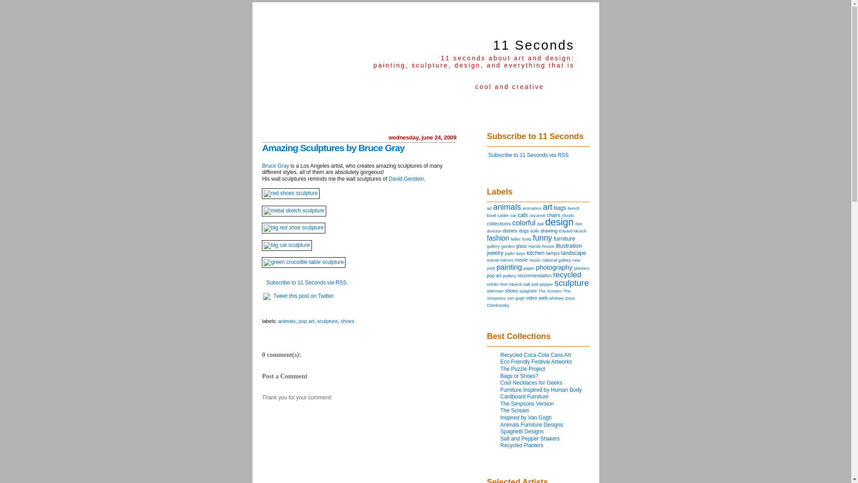 The height and width of the screenshot is (483, 858). Describe the element at coordinates (522, 246) in the screenshot. I see `glass` at that location.